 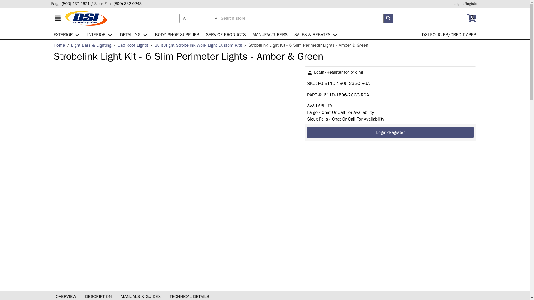 What do you see at coordinates (177, 34) in the screenshot?
I see `BODY SHOP SUPPLIES` at bounding box center [177, 34].